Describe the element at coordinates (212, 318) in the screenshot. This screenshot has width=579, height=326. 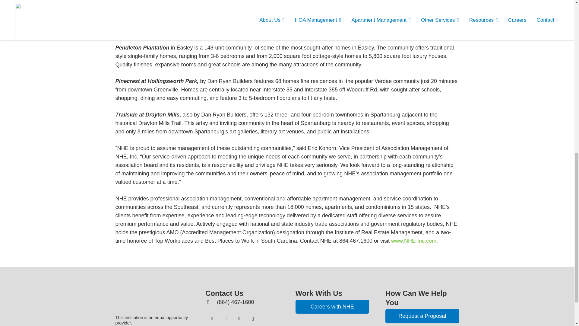
I see `Facebook` at that location.